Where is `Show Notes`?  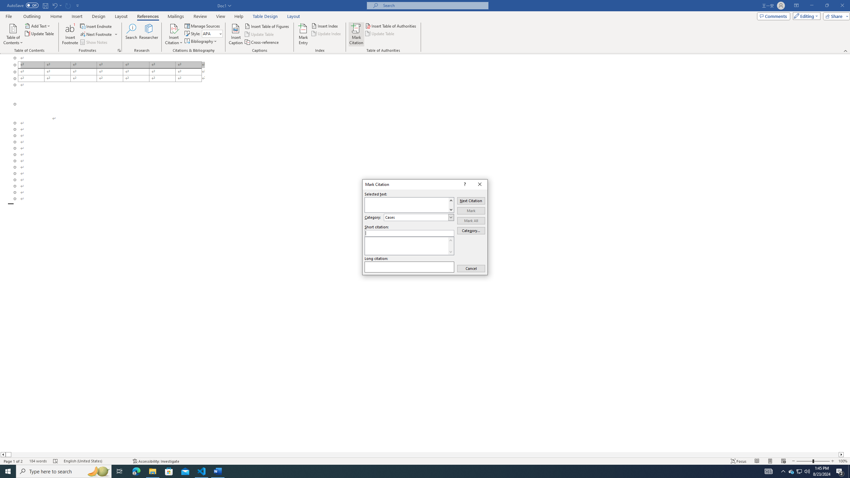
Show Notes is located at coordinates (94, 42).